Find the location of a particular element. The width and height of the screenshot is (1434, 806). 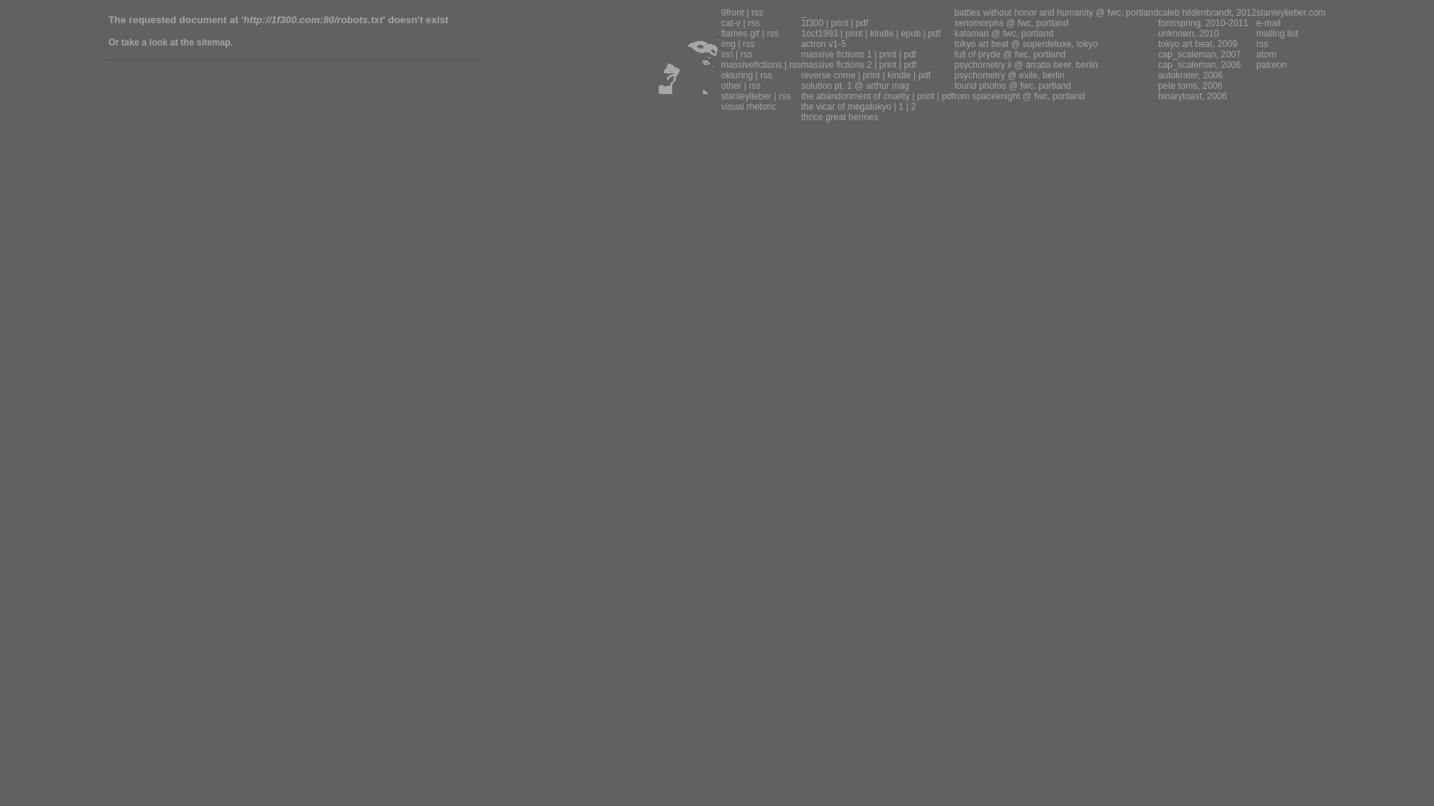

found photos @ fwc, portland is located at coordinates (1013, 86).